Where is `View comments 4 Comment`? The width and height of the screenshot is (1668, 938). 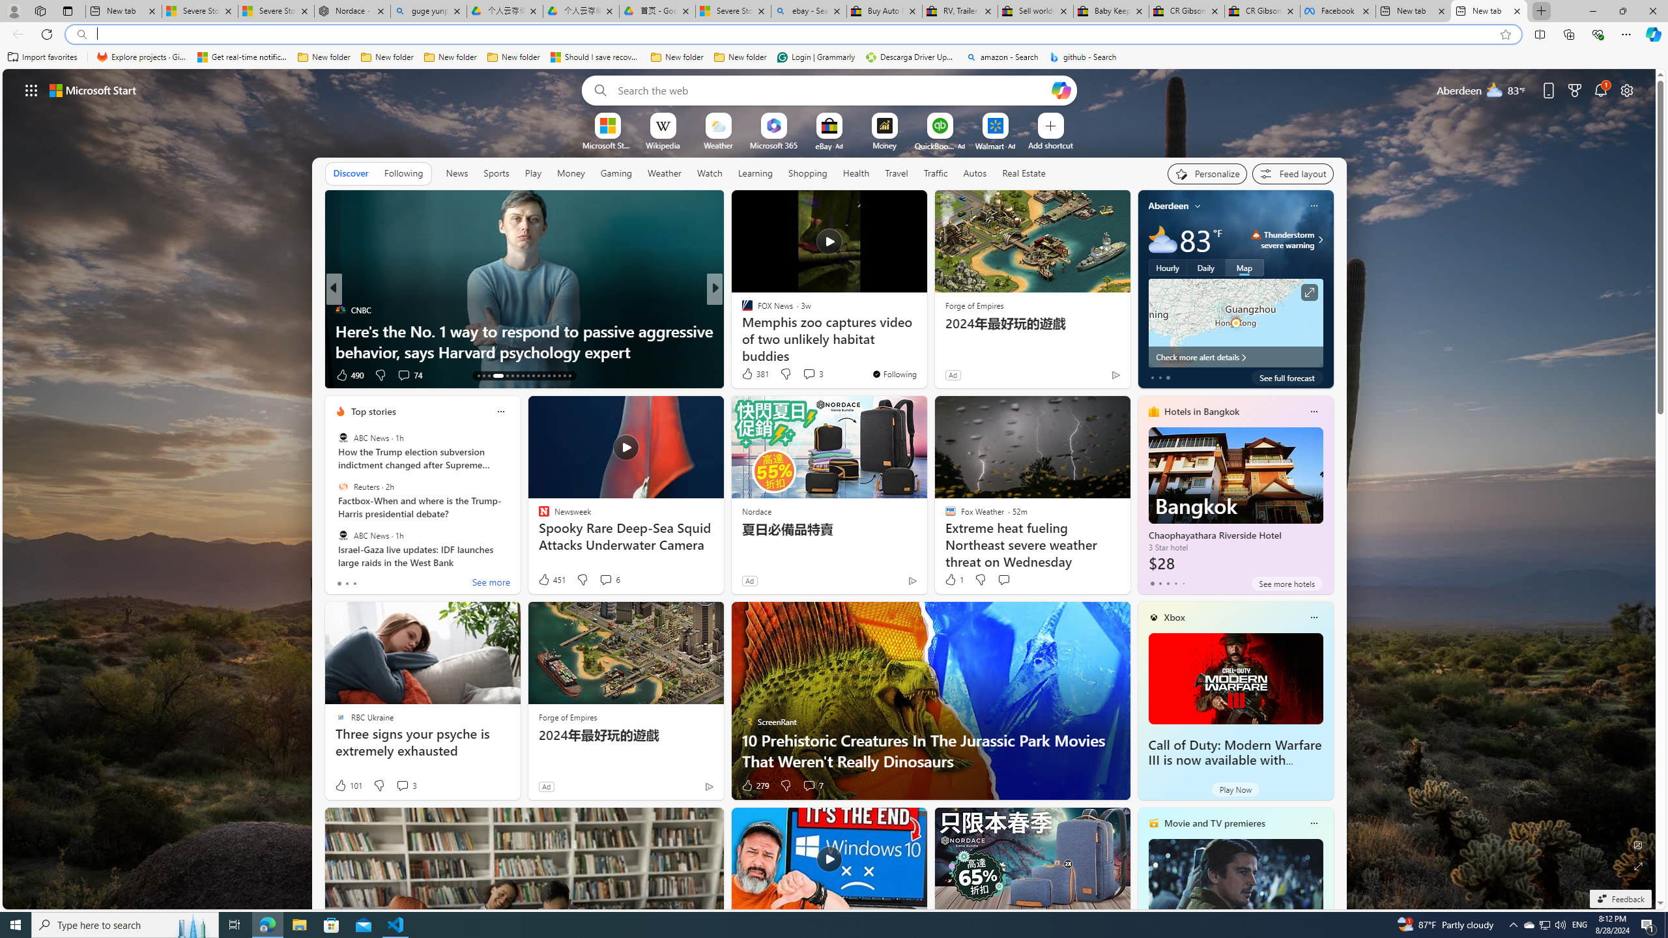 View comments 4 Comment is located at coordinates (809, 375).